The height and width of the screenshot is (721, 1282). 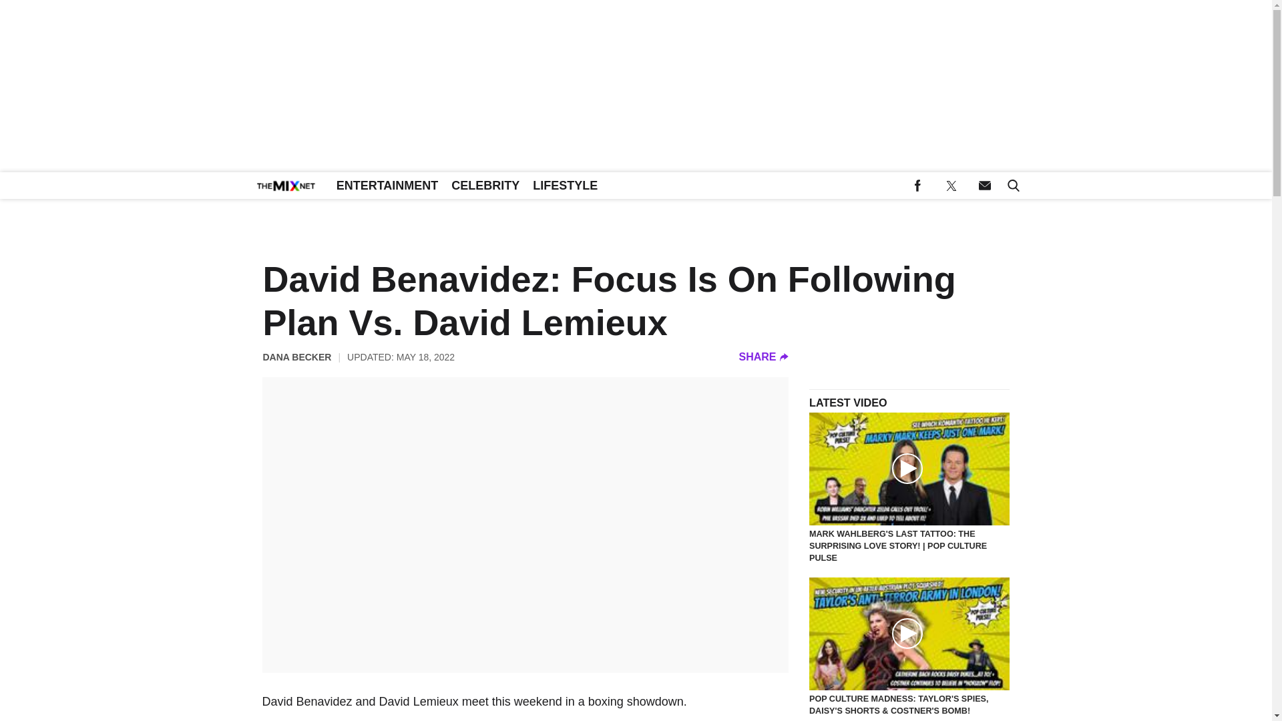 I want to click on Follow us on Twitter, so click(x=951, y=186).